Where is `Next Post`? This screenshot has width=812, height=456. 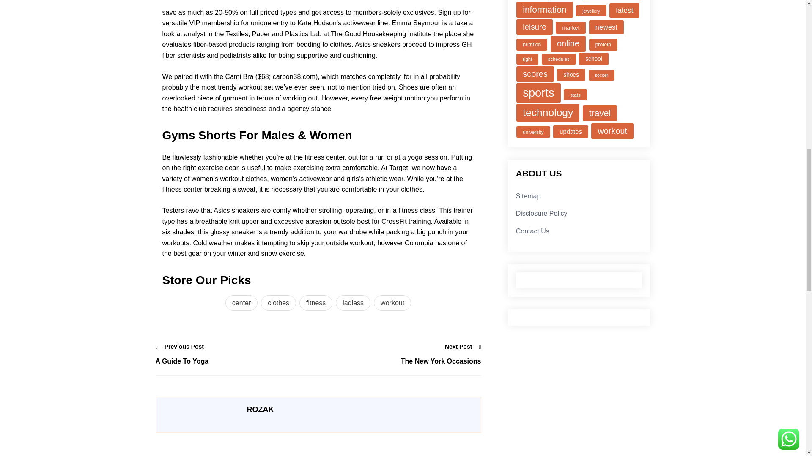 Next Post is located at coordinates (463, 346).